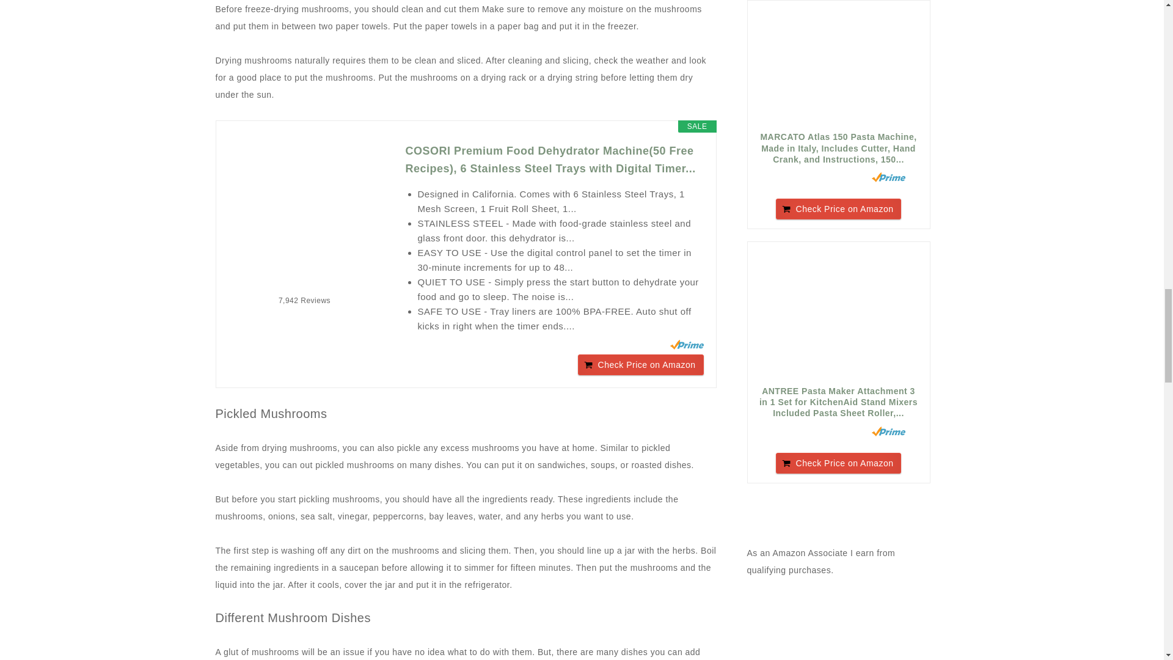  I want to click on Amazon Prime, so click(686, 345).